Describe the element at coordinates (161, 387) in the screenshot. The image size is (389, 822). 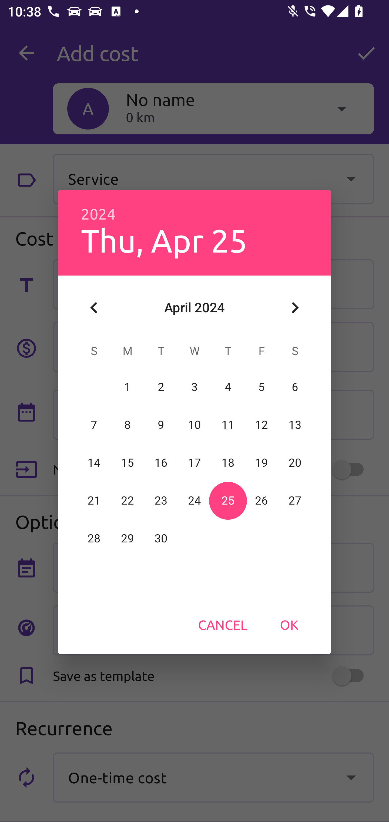
I see `2 02 April 2024` at that location.